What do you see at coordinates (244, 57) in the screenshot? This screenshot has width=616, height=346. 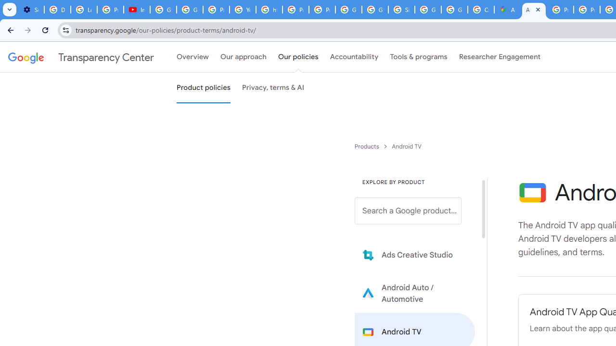 I see `Our approach` at bounding box center [244, 57].